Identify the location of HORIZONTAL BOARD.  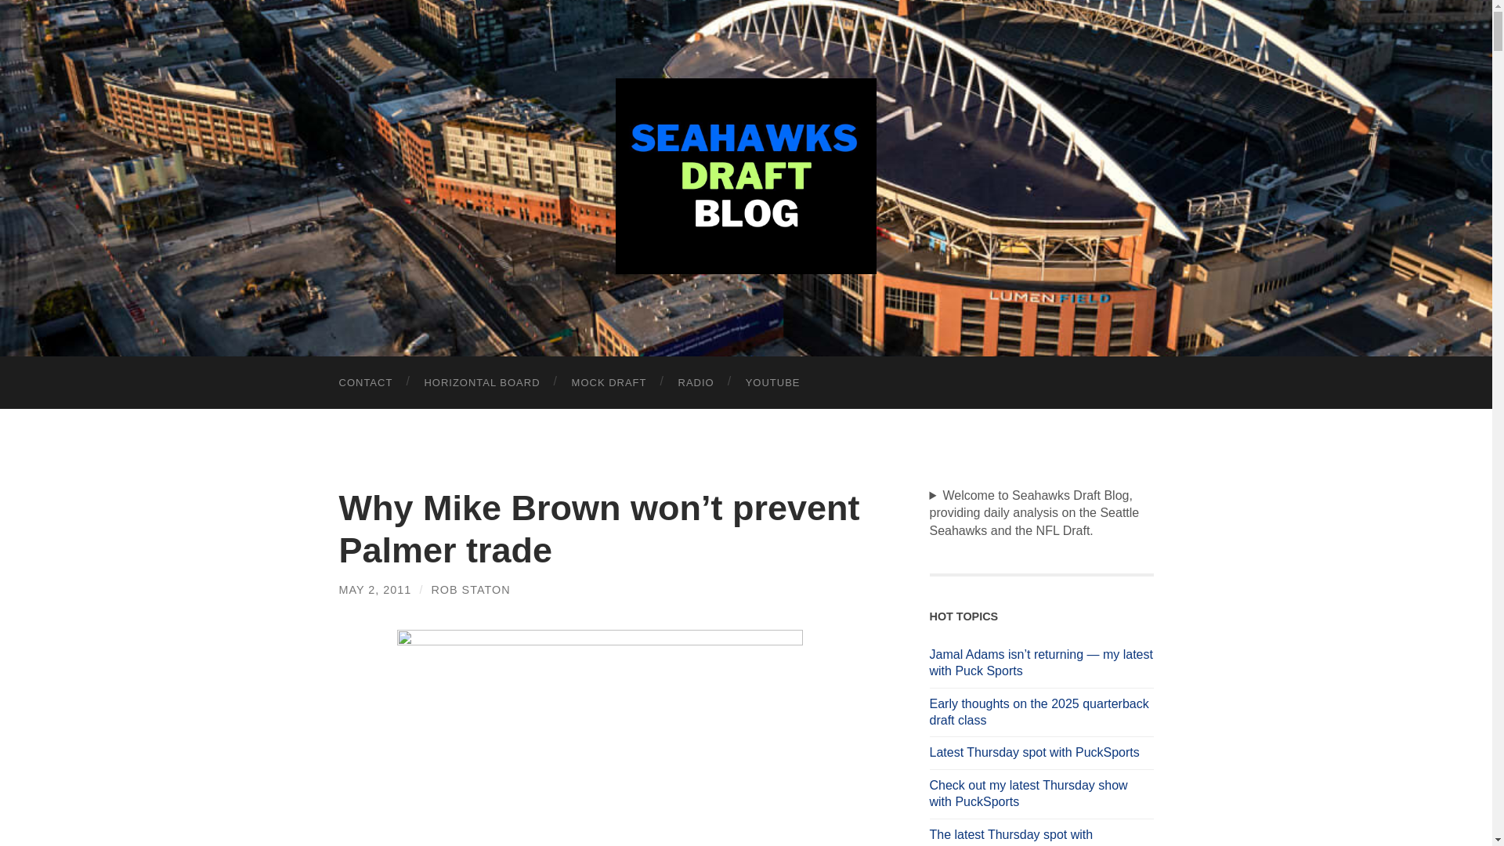
(481, 382).